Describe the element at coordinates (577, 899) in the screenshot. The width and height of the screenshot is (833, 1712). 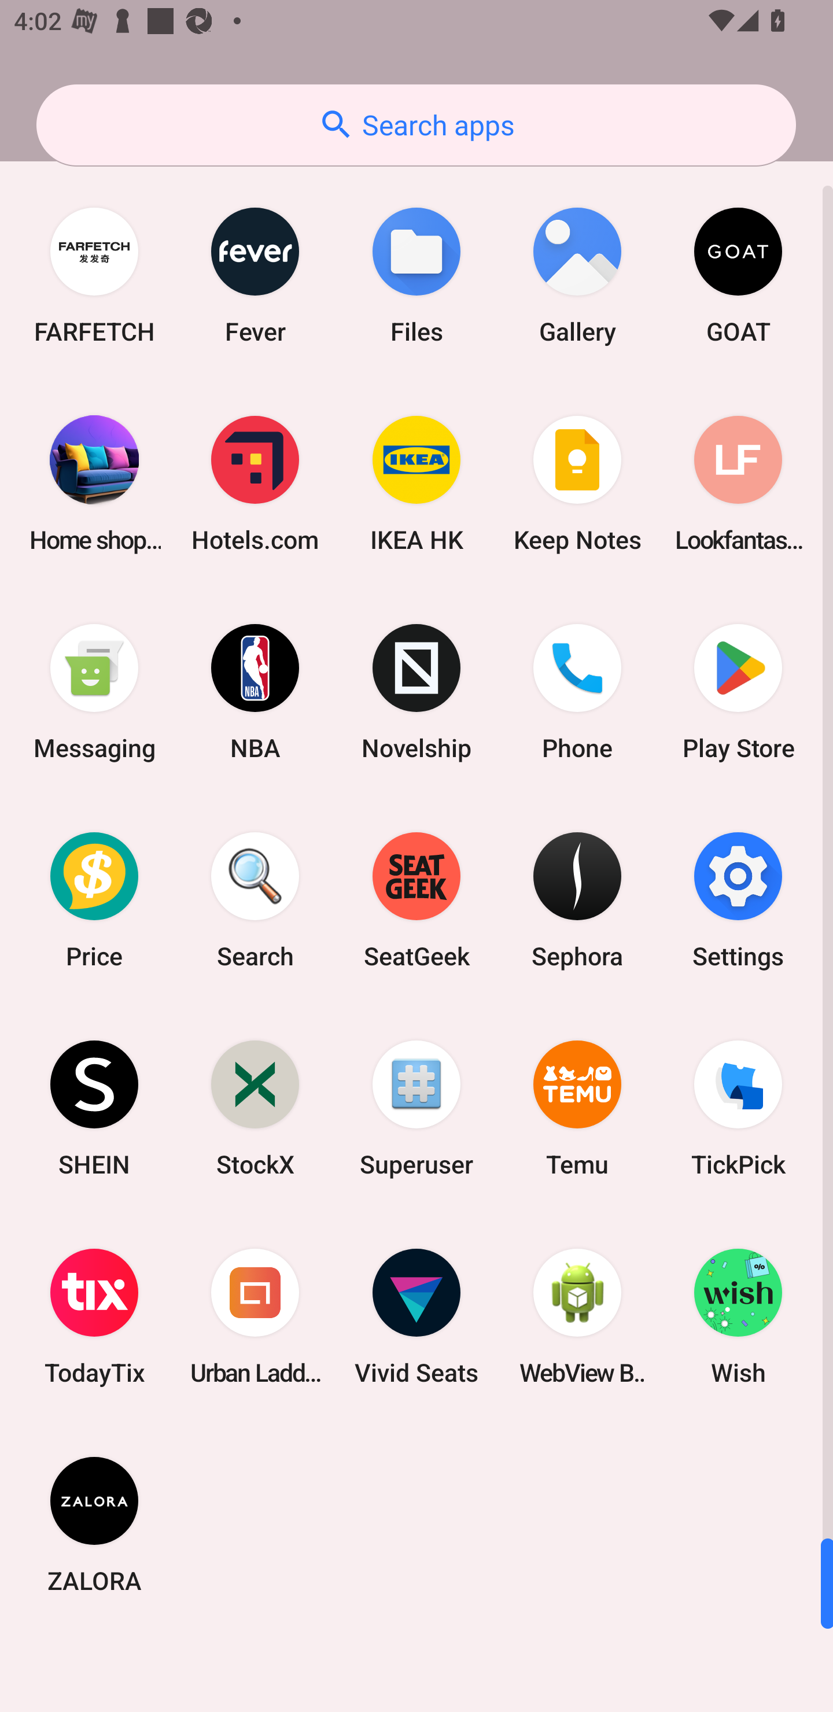
I see `Sephora` at that location.